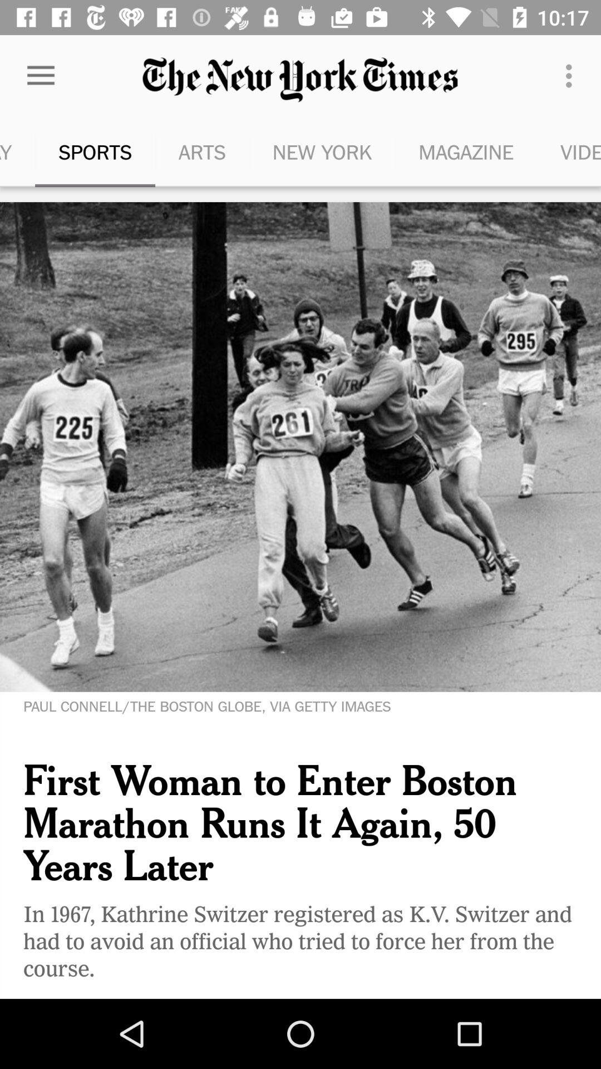 The height and width of the screenshot is (1069, 601). I want to click on launch the item next to the magazine, so click(569, 151).